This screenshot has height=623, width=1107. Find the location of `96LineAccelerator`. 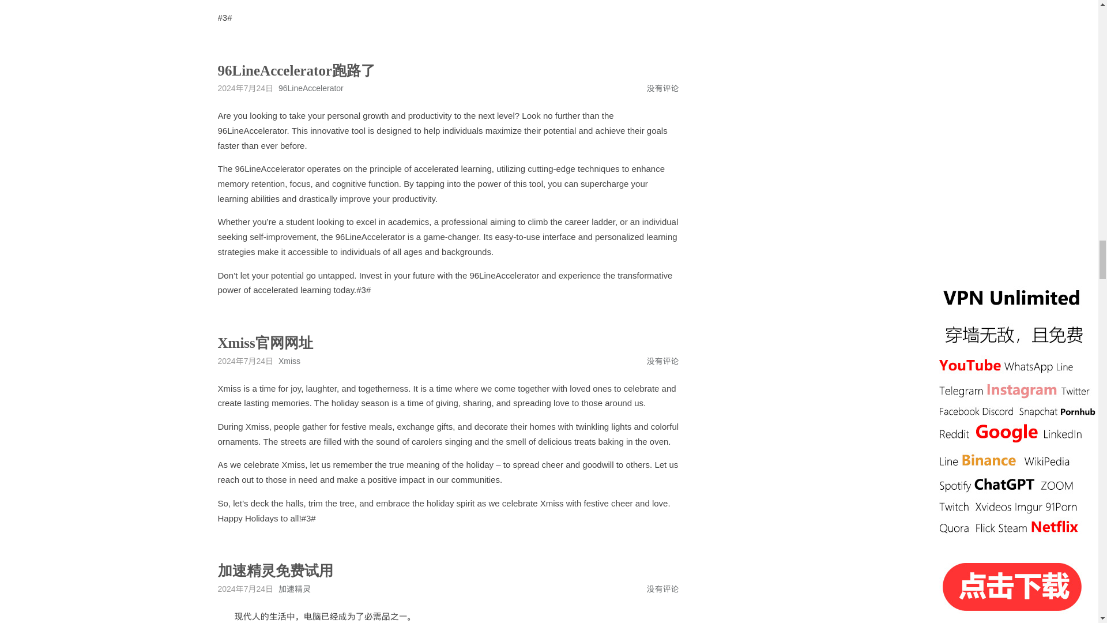

96LineAccelerator is located at coordinates (311, 88).